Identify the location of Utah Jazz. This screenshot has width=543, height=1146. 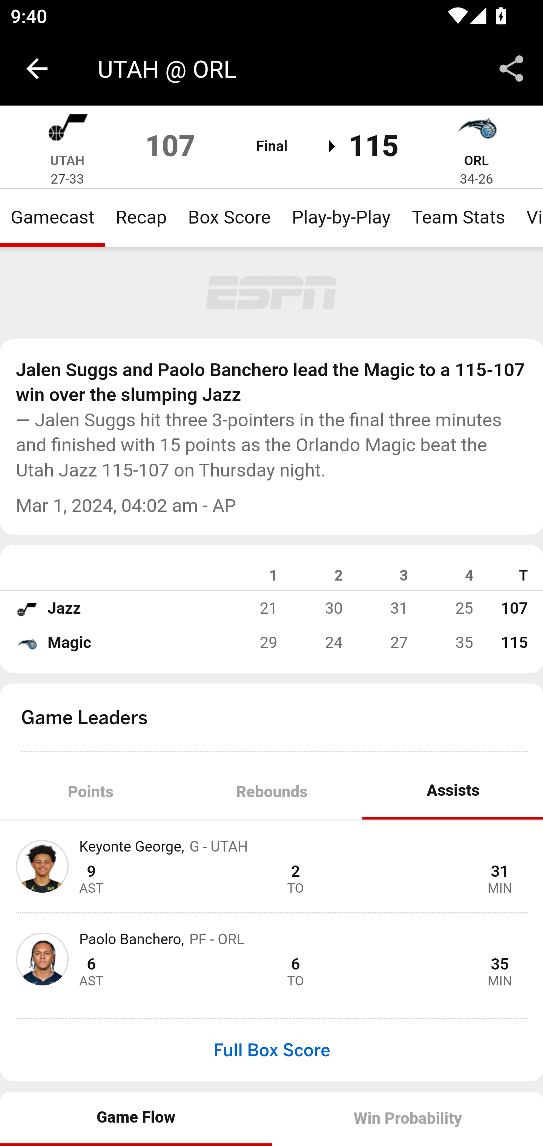
(67, 130).